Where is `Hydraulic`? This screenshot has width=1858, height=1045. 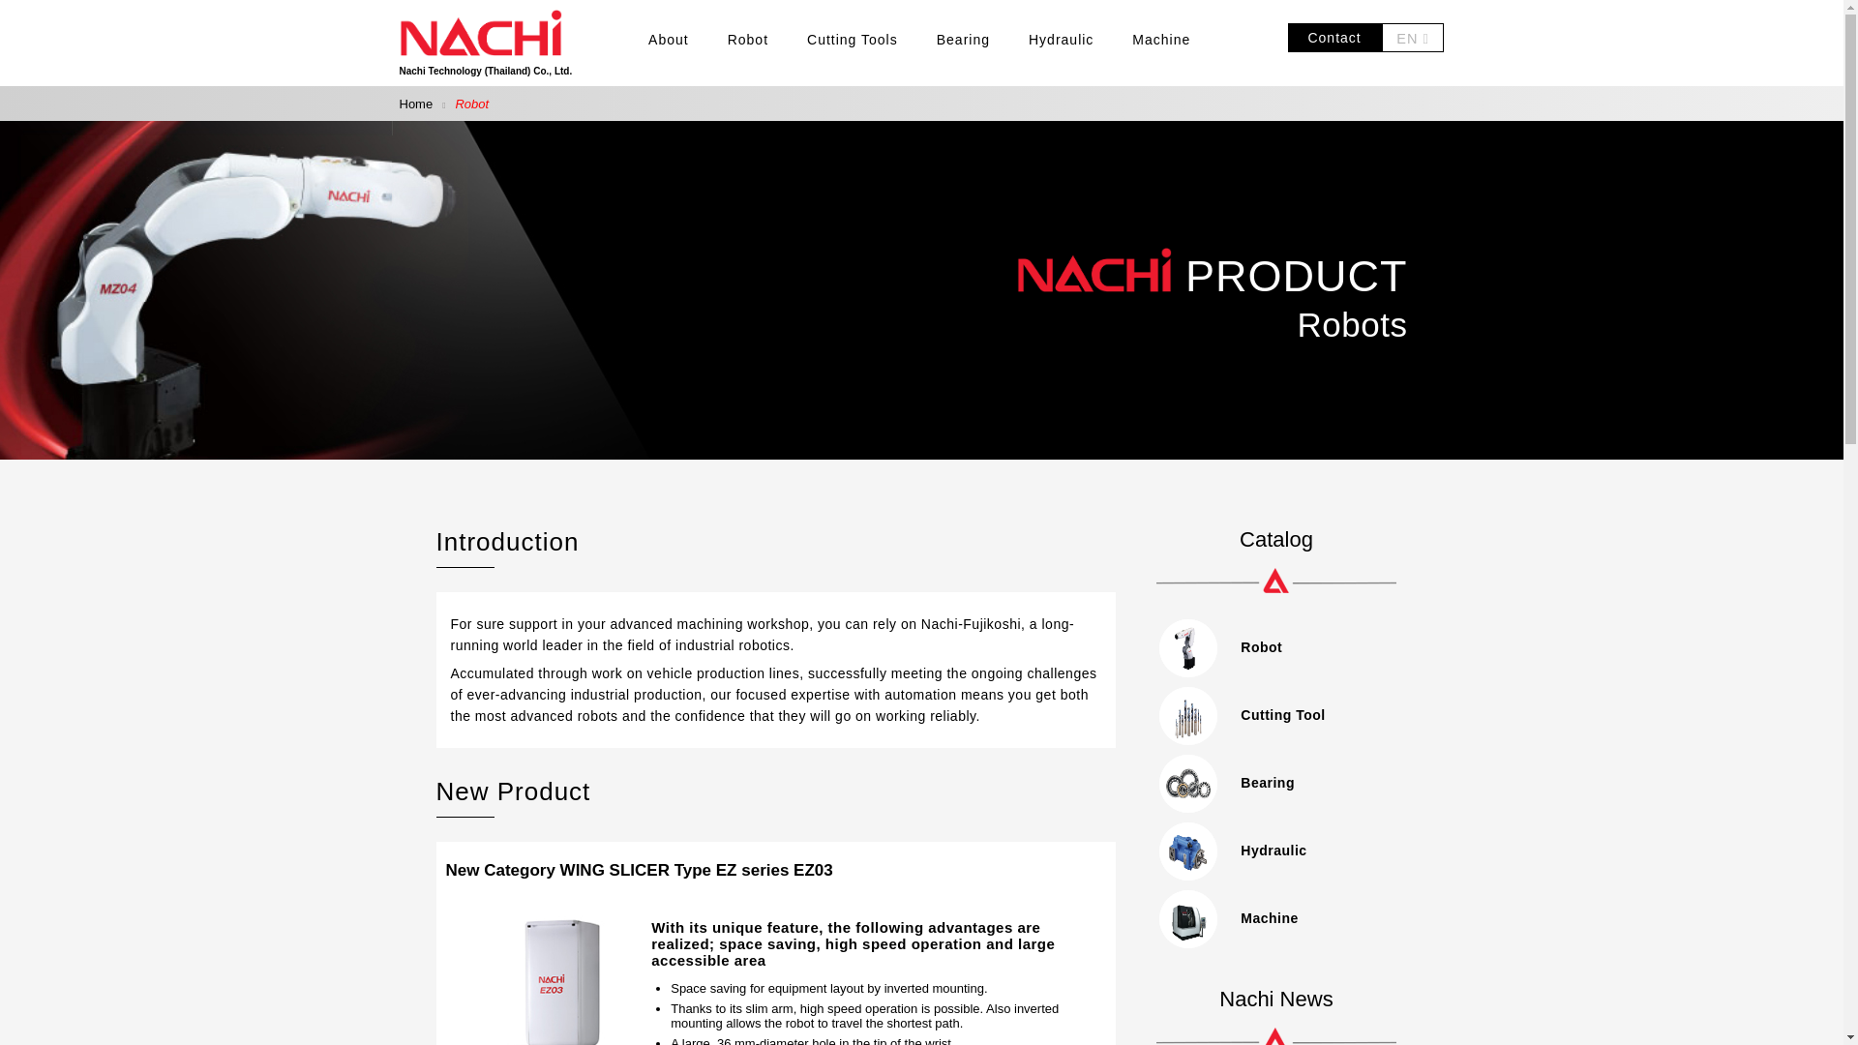
Hydraulic is located at coordinates (1061, 39).